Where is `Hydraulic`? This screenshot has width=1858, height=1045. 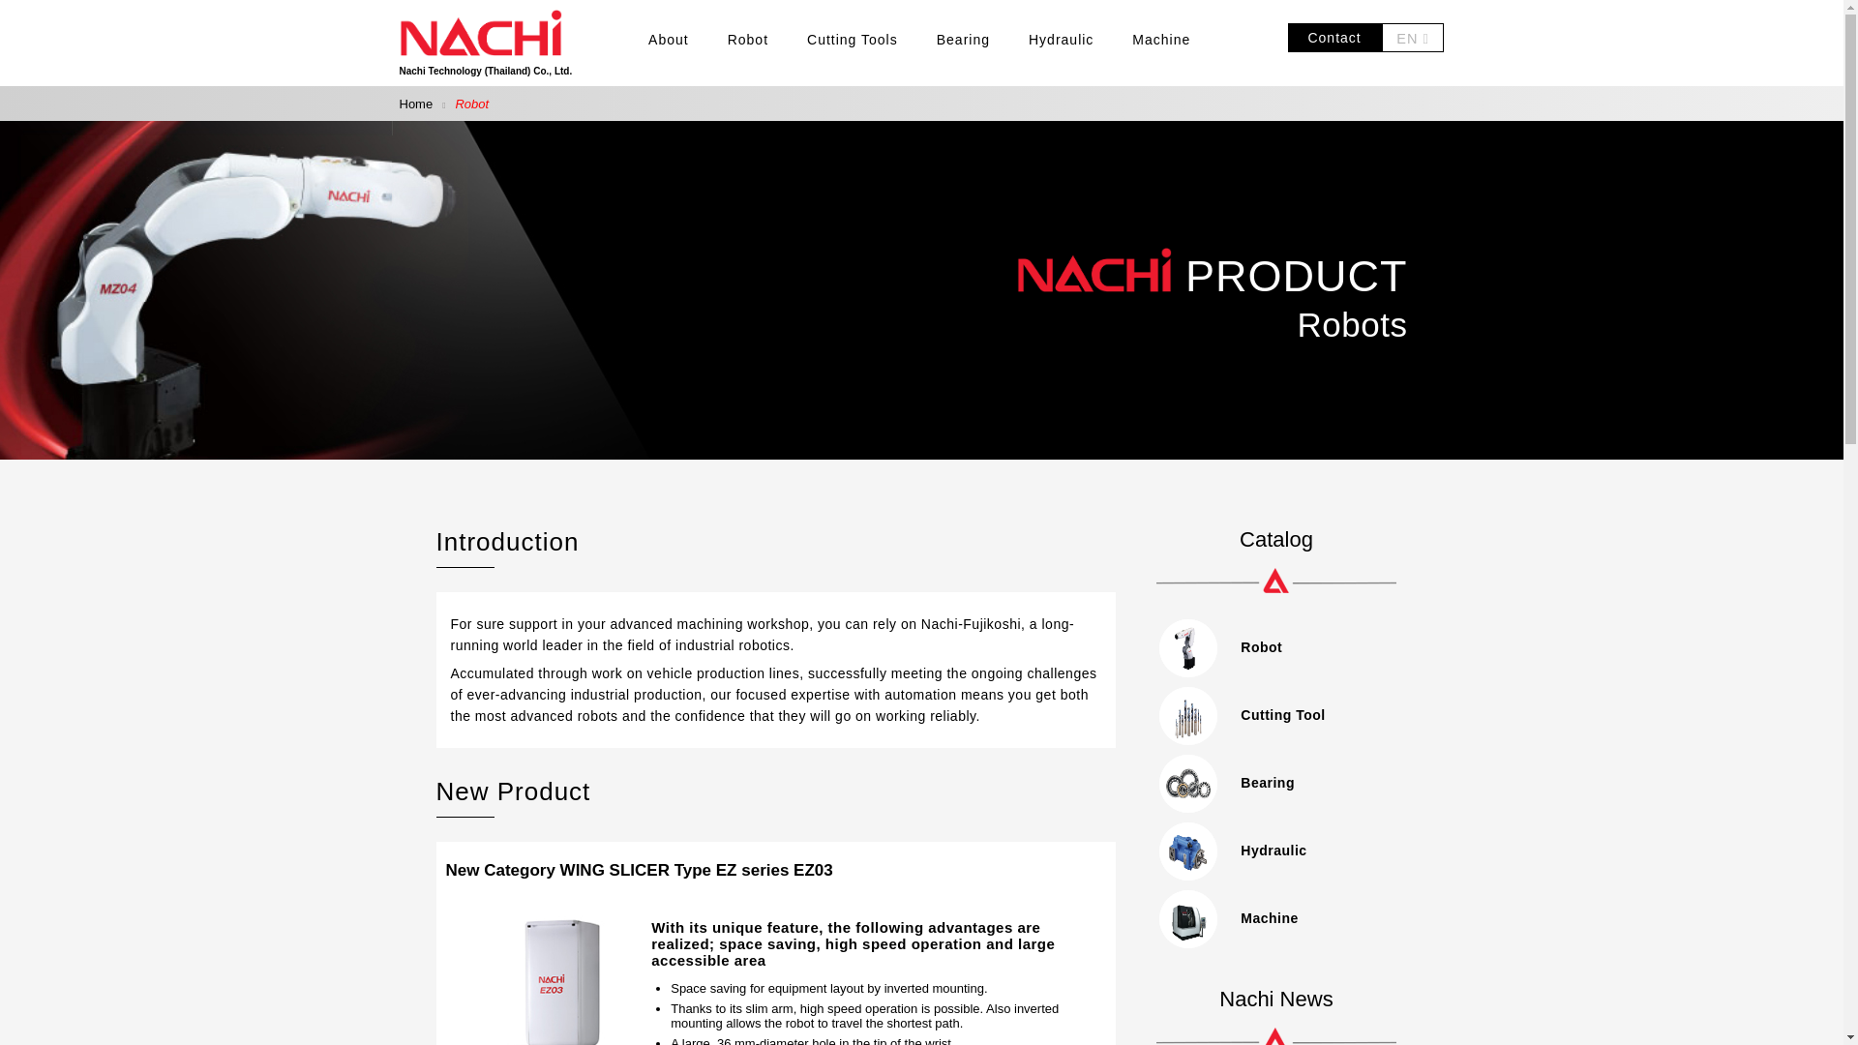
Hydraulic is located at coordinates (1061, 39).